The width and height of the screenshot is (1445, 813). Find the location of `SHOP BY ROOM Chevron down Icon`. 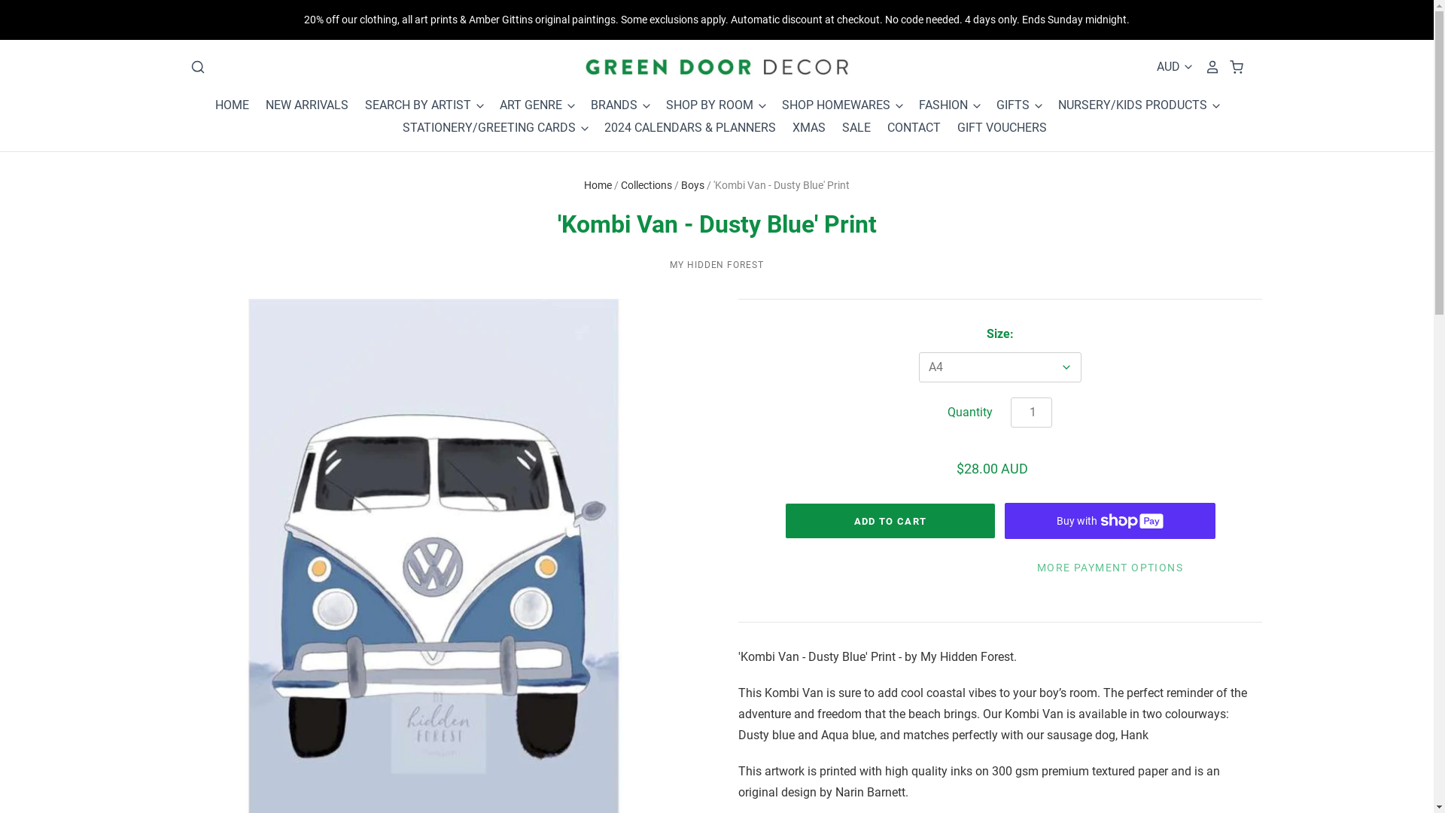

SHOP BY ROOM Chevron down Icon is located at coordinates (710, 105).